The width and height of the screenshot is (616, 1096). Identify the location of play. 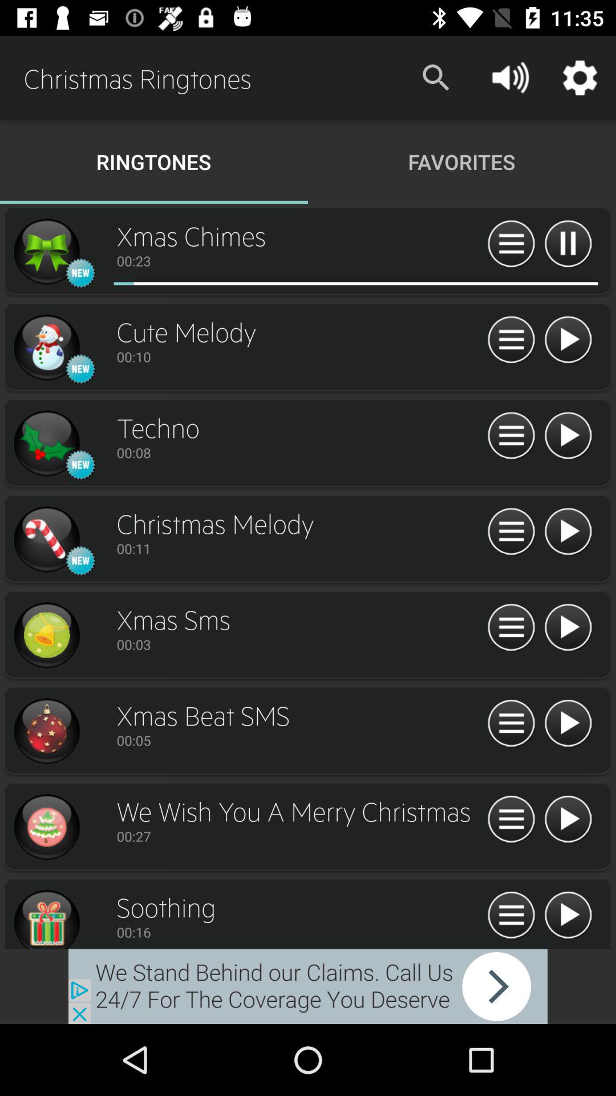
(568, 820).